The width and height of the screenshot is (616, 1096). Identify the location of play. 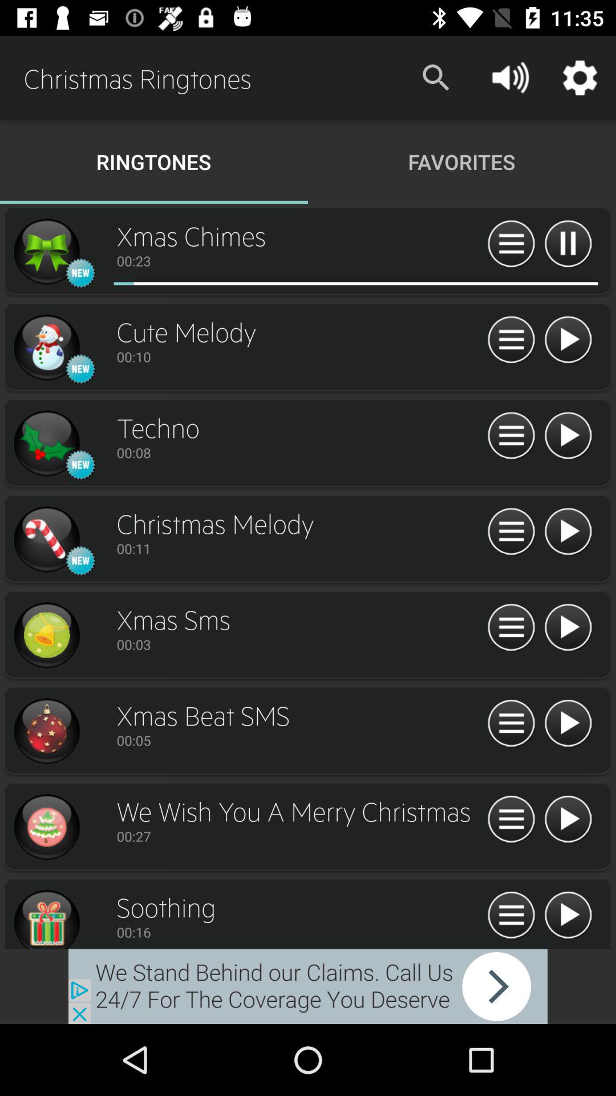
(568, 820).